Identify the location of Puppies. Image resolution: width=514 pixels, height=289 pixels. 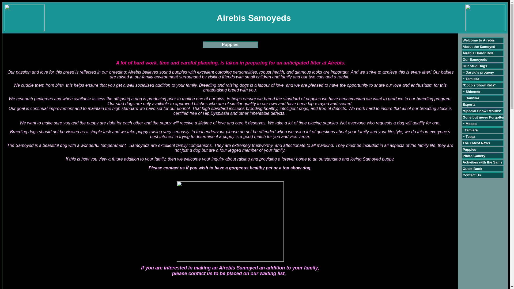
(470, 149).